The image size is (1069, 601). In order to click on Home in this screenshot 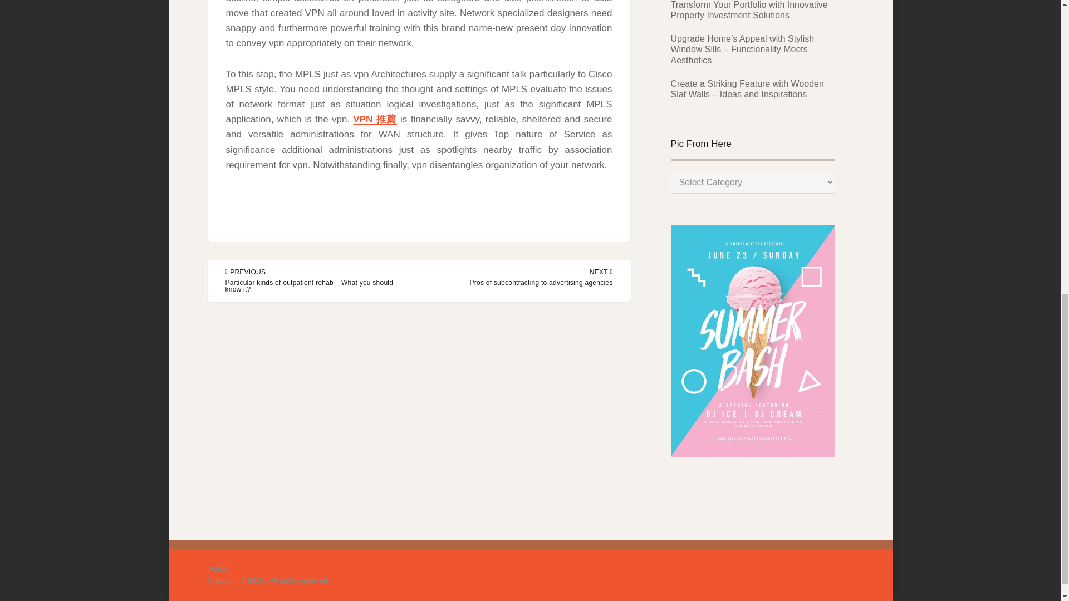, I will do `click(218, 569)`.